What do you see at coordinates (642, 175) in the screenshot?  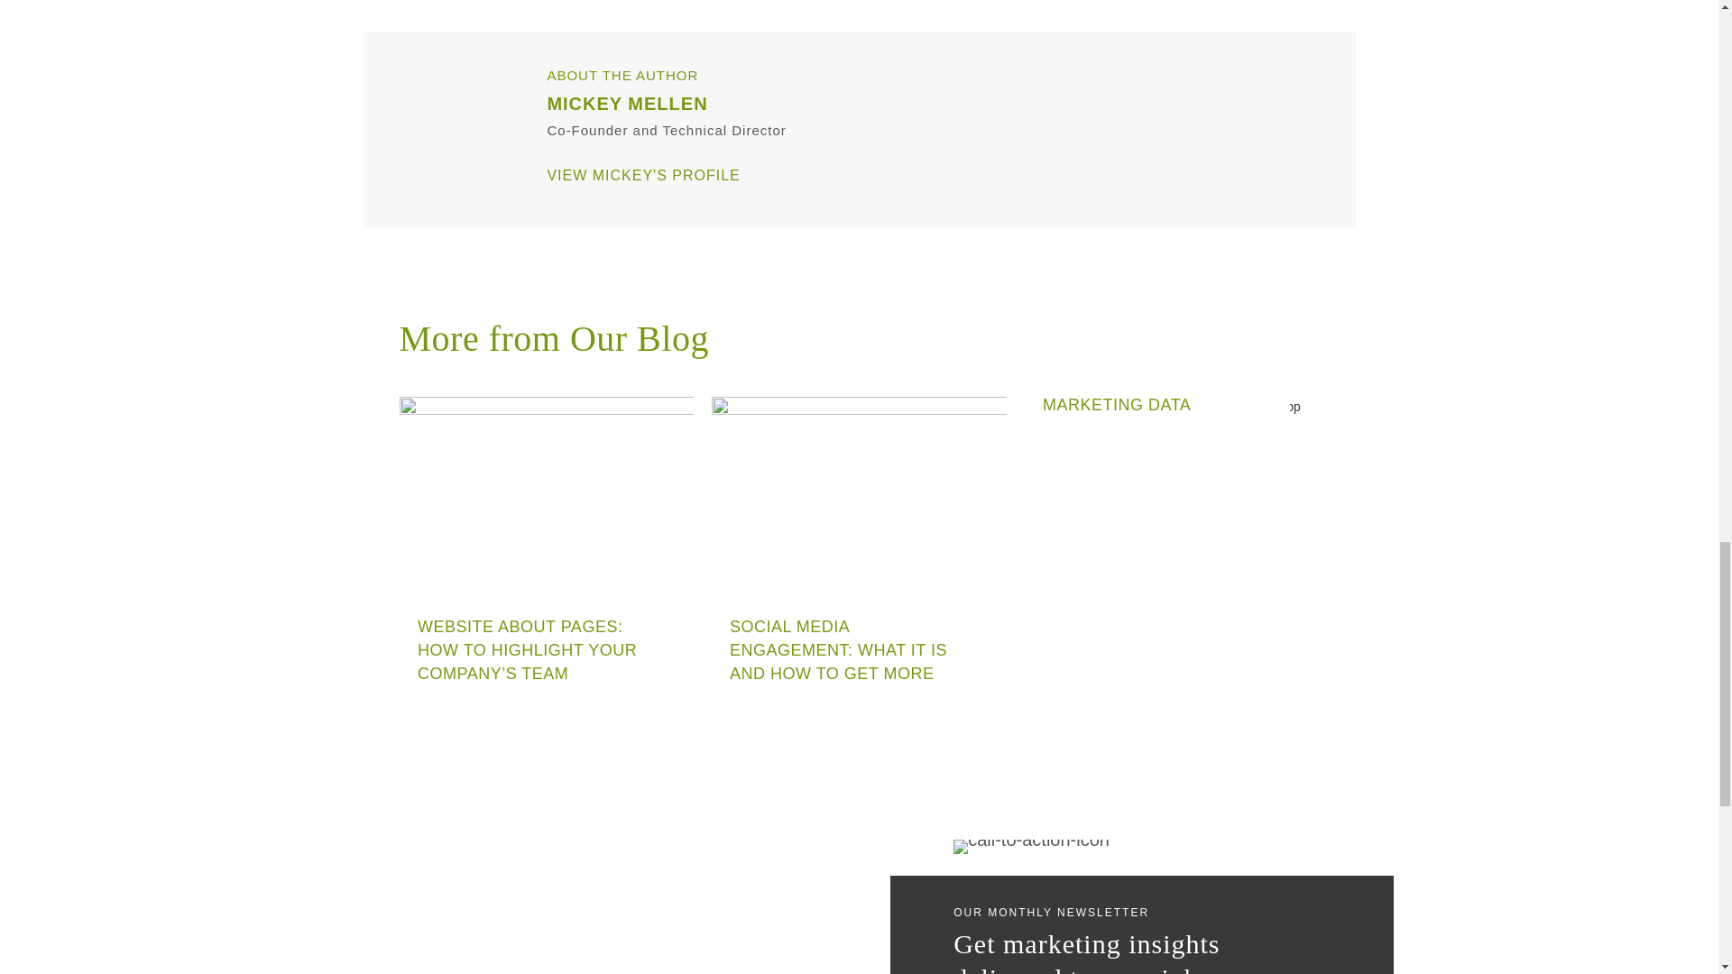 I see `VIEW MICKEY'S PROFILE` at bounding box center [642, 175].